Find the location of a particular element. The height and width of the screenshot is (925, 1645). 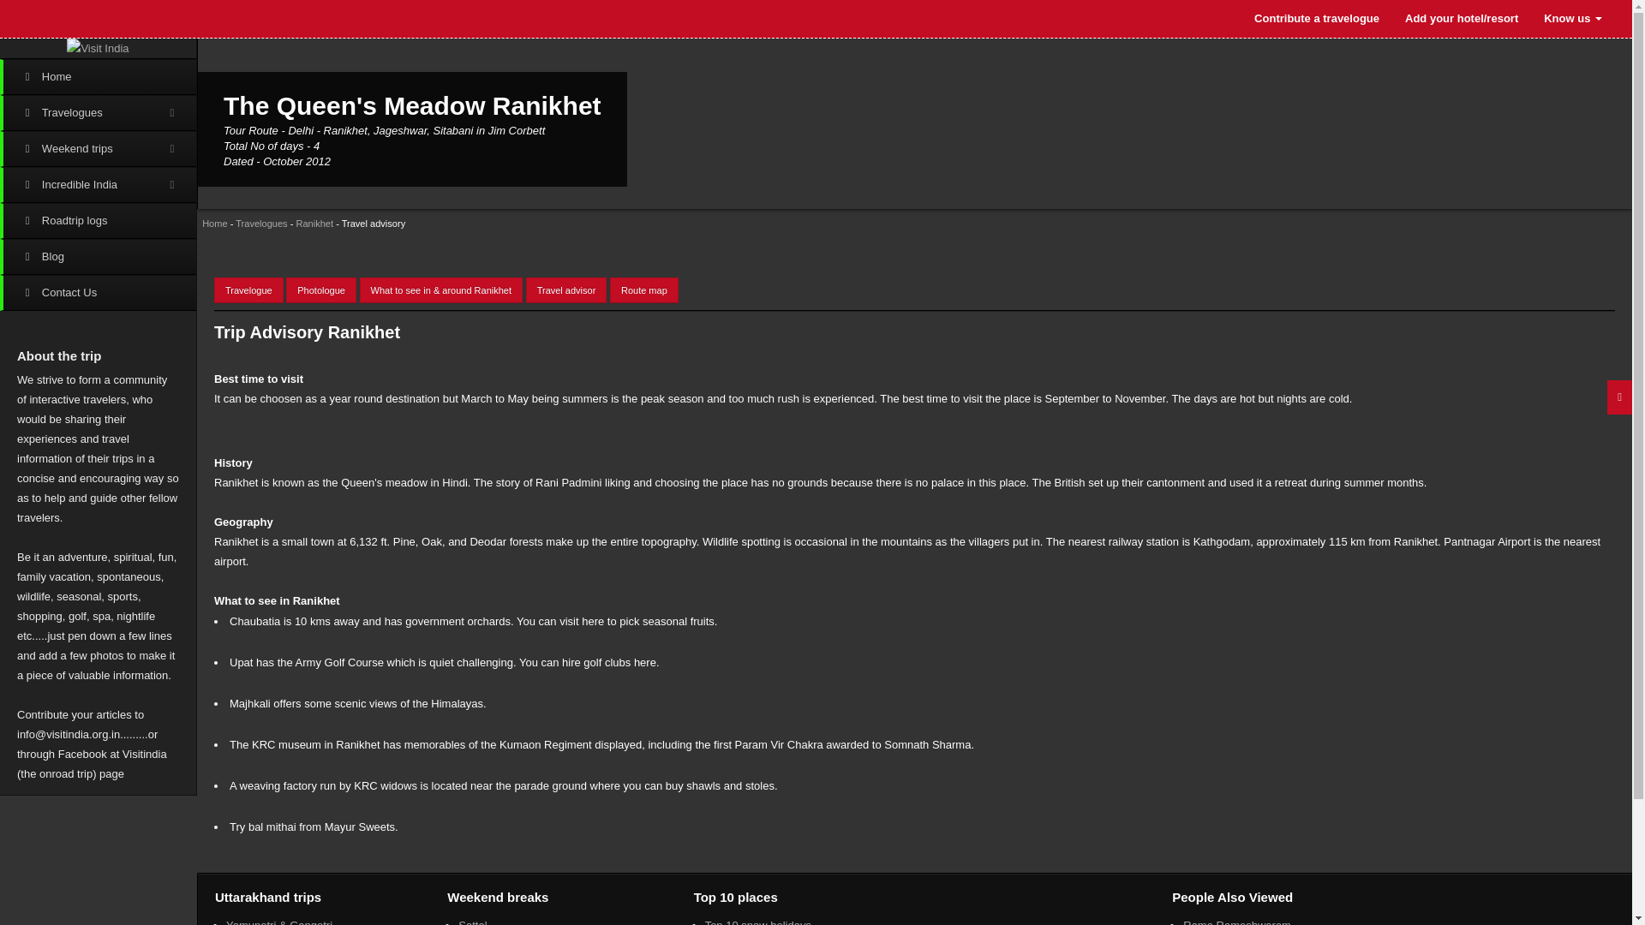

Blog is located at coordinates (98, 256).